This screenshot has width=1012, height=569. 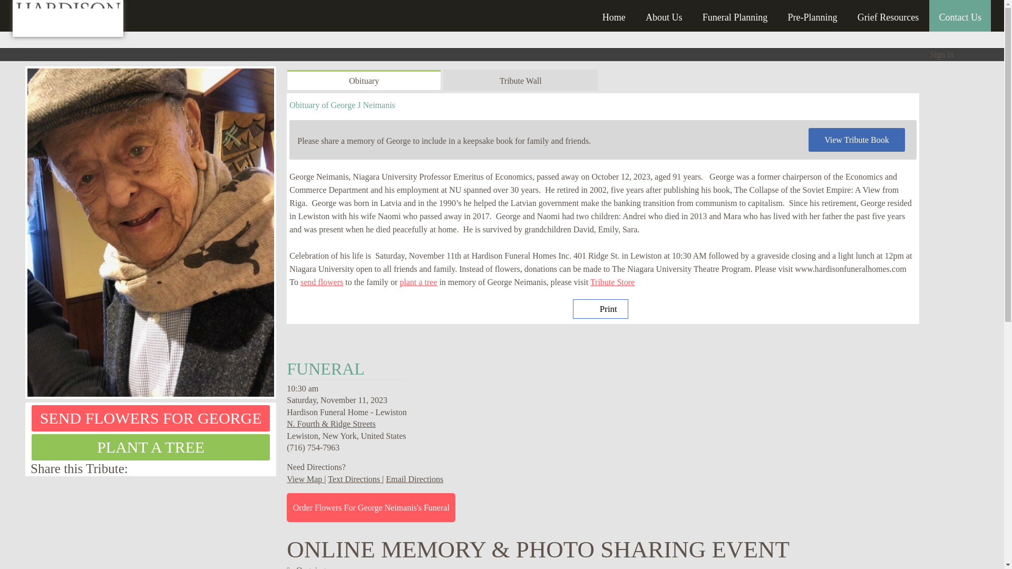 I want to click on Contact Us, so click(x=959, y=14).